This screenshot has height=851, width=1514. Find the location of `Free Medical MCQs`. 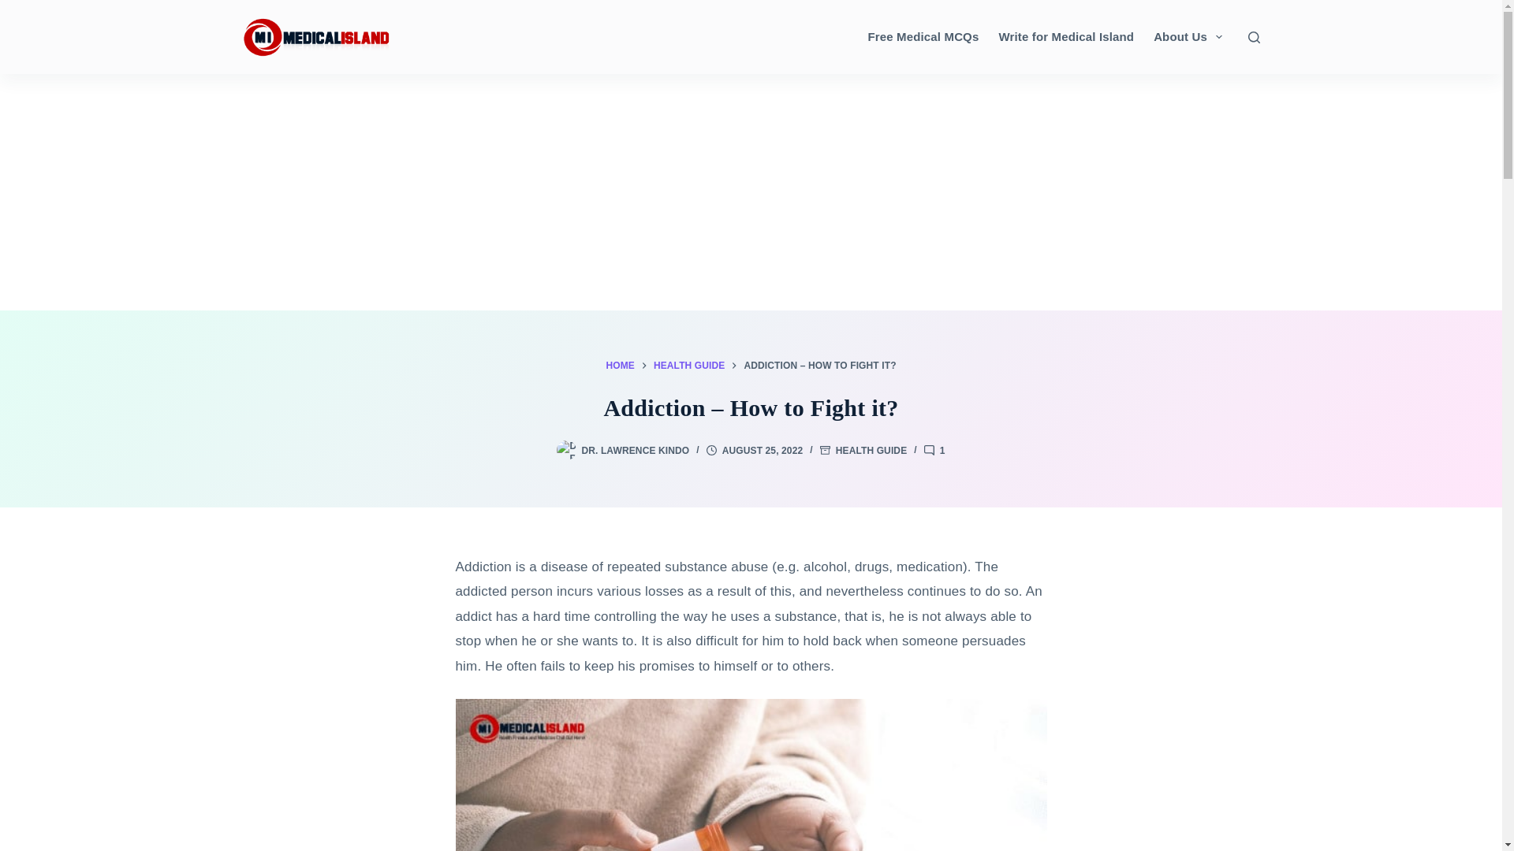

Free Medical MCQs is located at coordinates (923, 36).